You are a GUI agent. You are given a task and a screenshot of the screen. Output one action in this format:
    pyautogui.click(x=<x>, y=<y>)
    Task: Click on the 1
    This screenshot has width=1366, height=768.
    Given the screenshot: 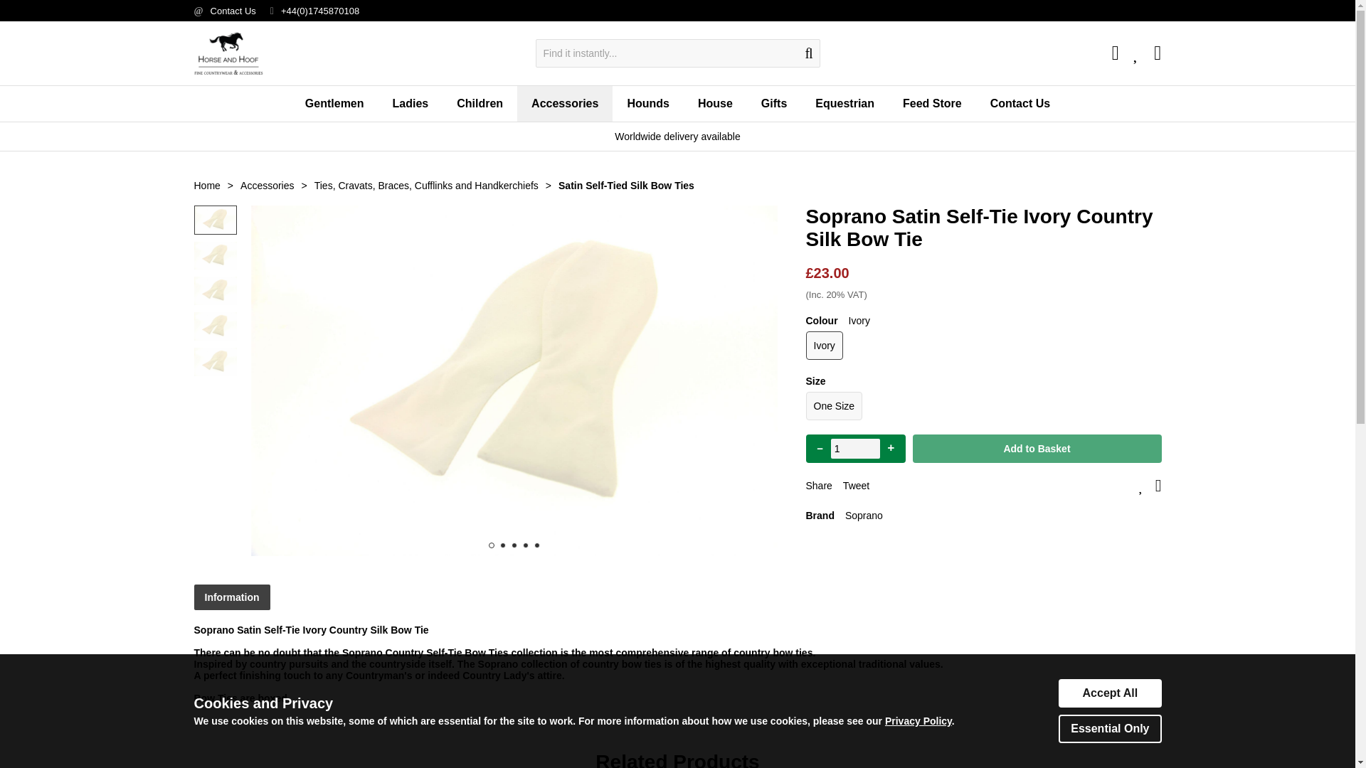 What is the action you would take?
    pyautogui.click(x=855, y=448)
    